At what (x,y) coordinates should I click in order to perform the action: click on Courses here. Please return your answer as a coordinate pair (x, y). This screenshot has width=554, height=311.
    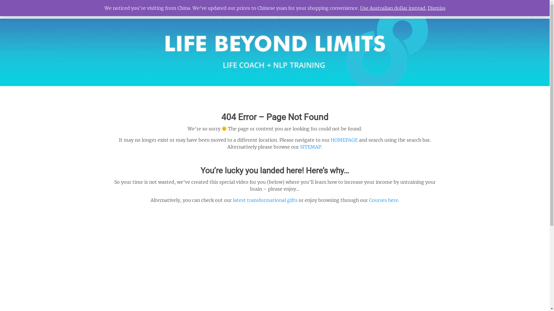
    Looking at the image, I should click on (383, 200).